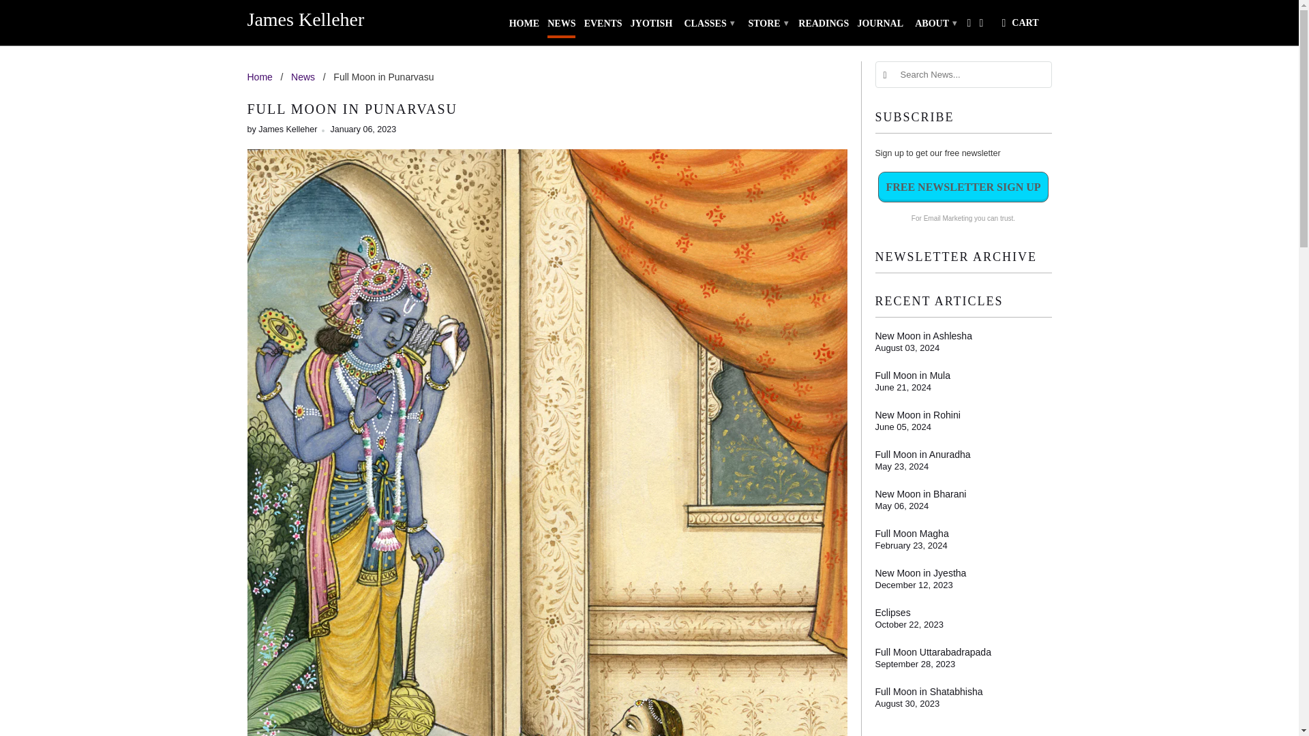  Describe the element at coordinates (342, 19) in the screenshot. I see `James Kelleher` at that location.